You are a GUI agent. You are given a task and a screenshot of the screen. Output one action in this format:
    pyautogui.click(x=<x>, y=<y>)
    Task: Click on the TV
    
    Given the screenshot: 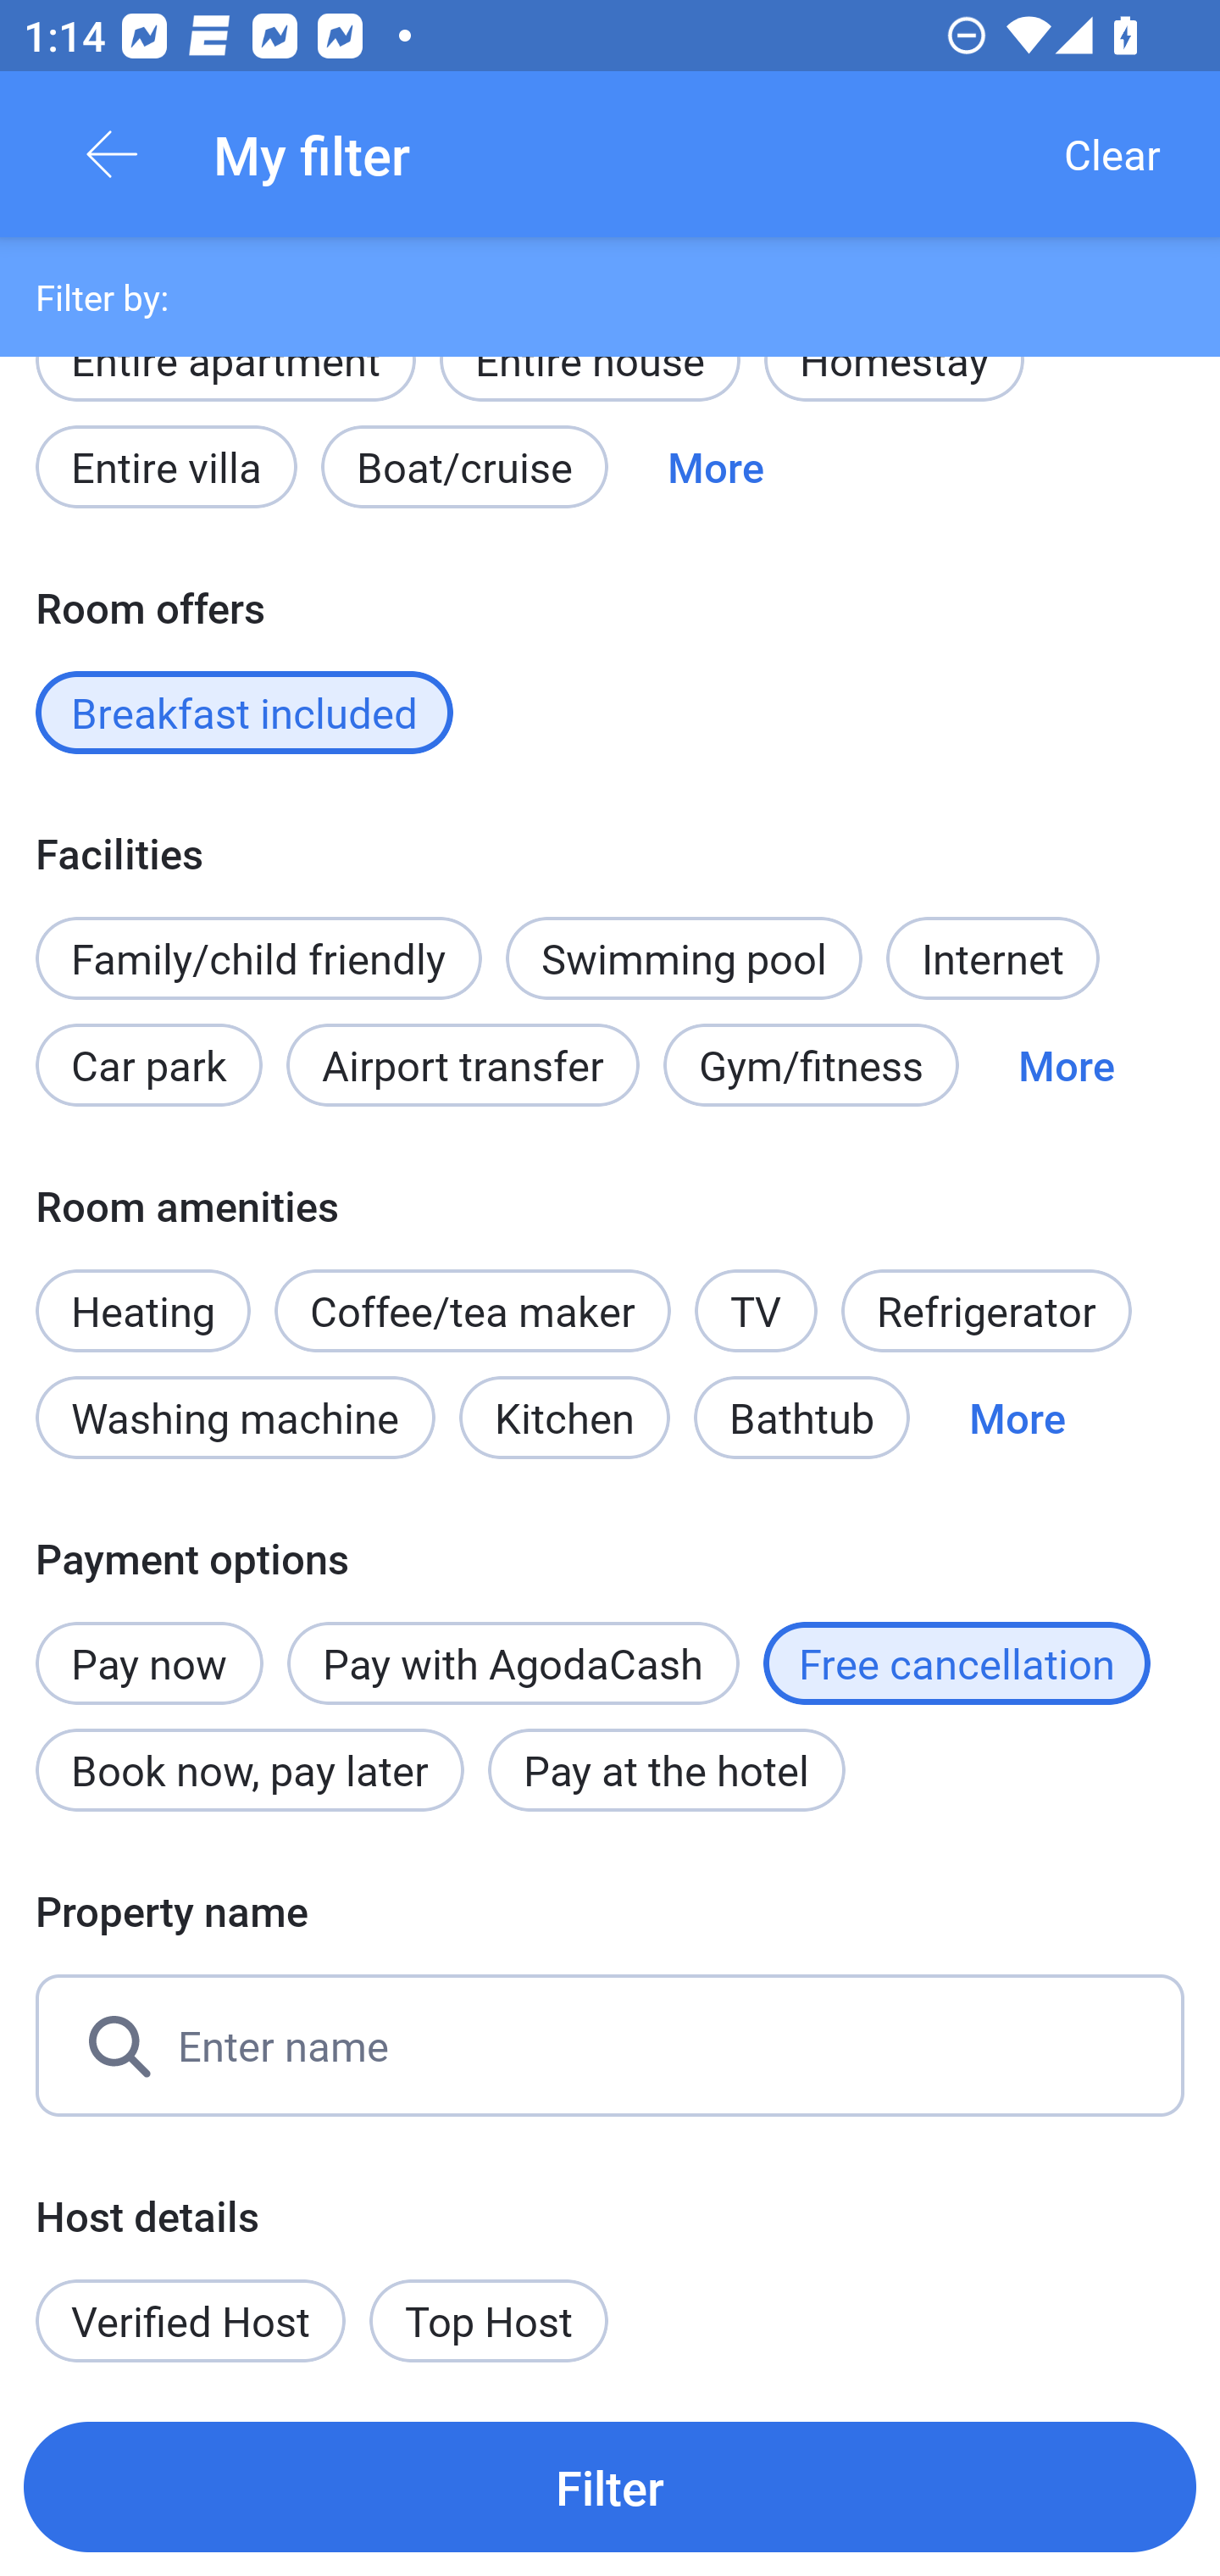 What is the action you would take?
    pyautogui.click(x=756, y=1311)
    